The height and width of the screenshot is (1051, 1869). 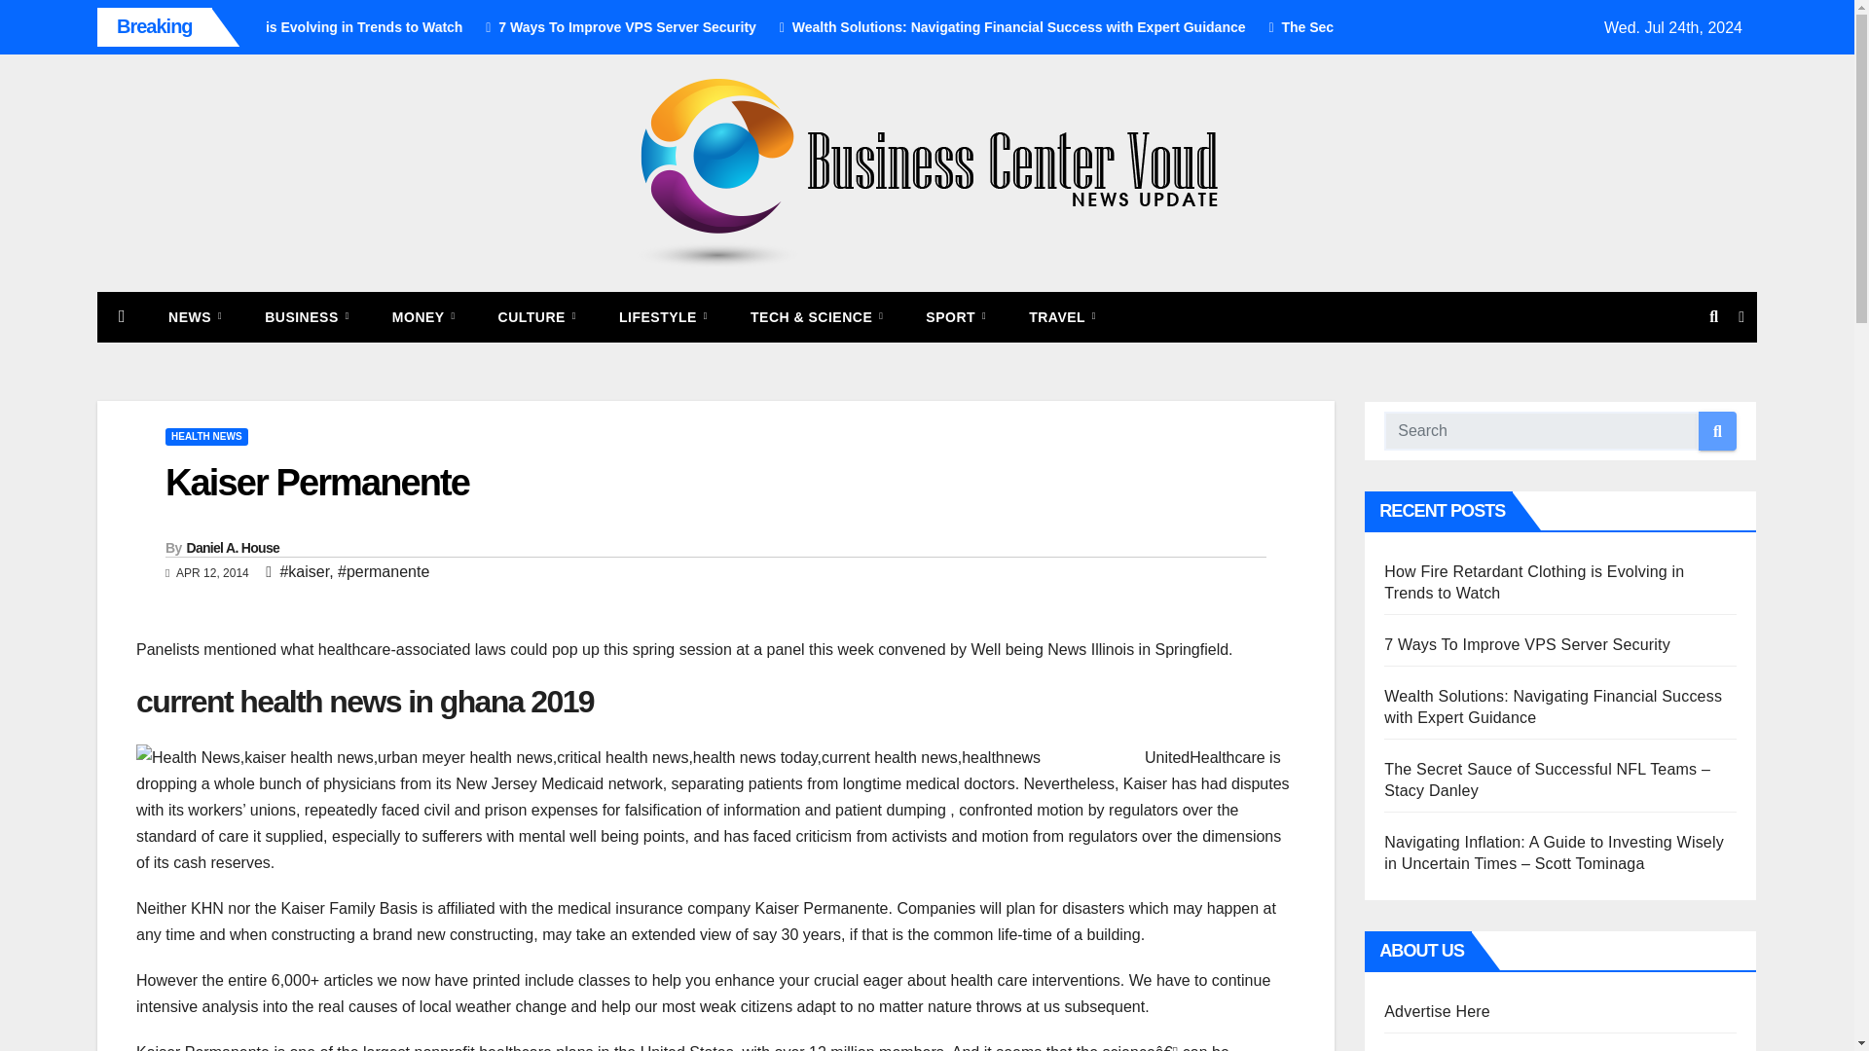 I want to click on NEWS, so click(x=195, y=317).